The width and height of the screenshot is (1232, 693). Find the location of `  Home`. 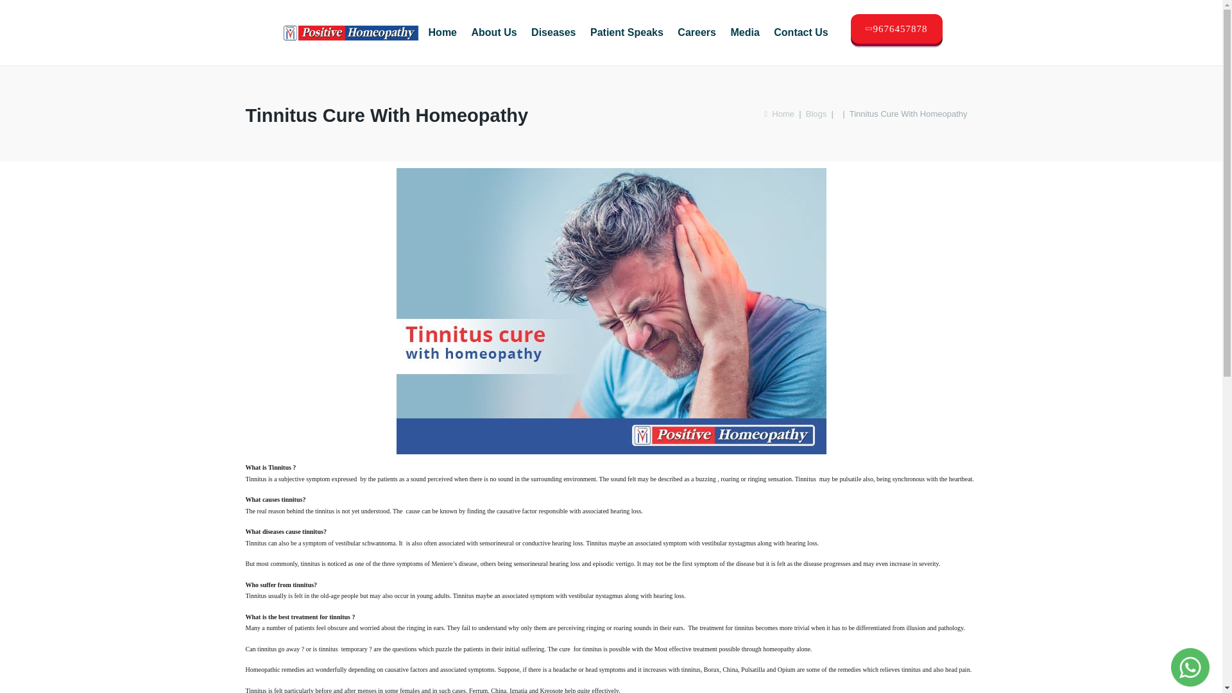

  Home is located at coordinates (779, 113).